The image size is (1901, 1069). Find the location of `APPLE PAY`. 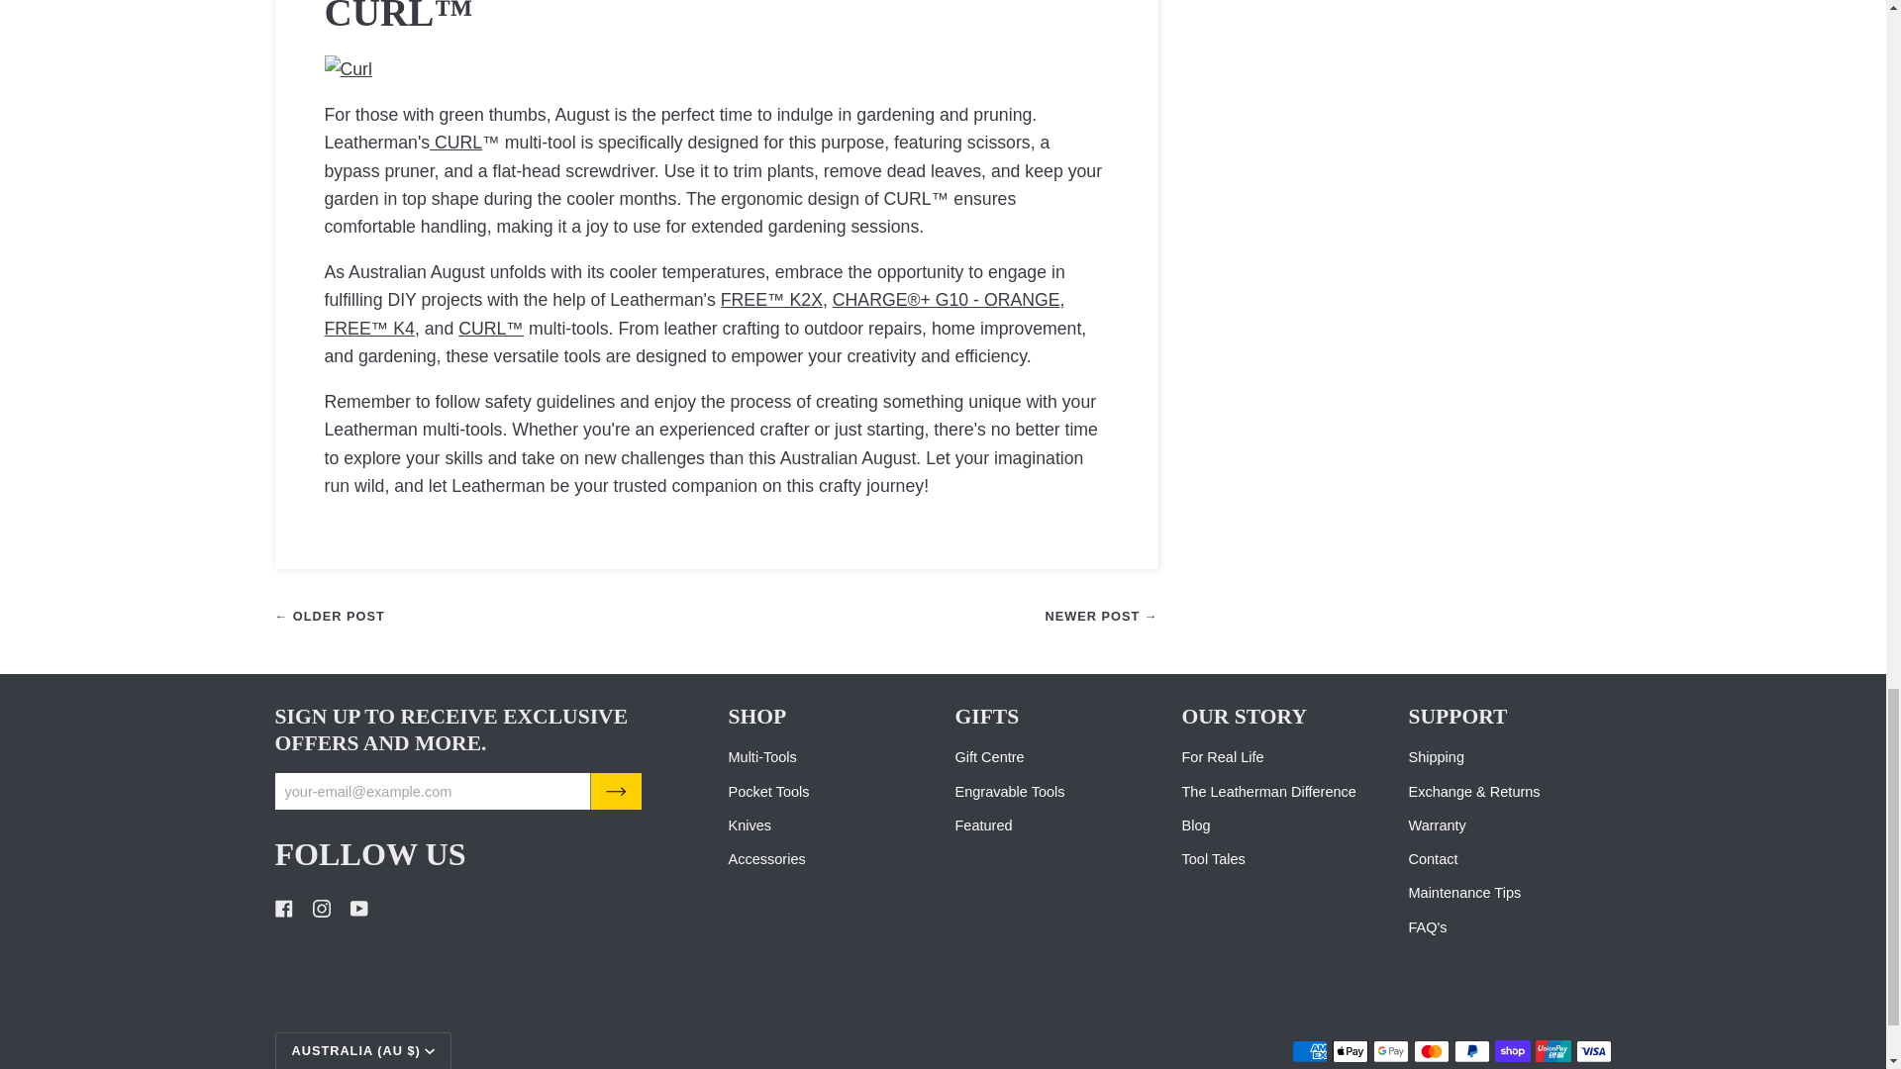

APPLE PAY is located at coordinates (1351, 1051).